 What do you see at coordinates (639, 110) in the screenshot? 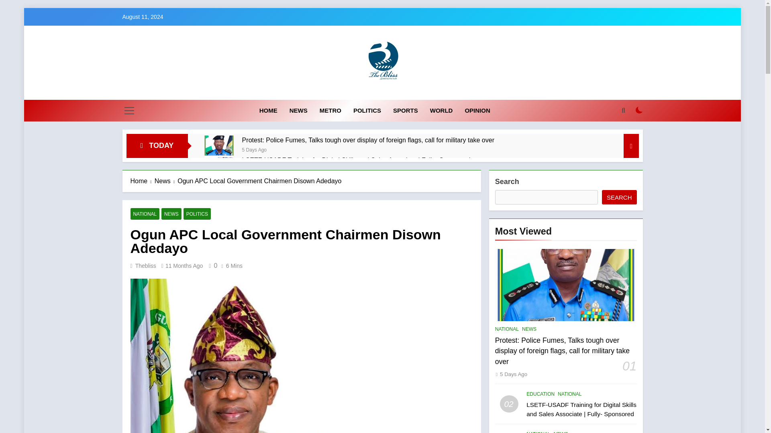
I see `on` at bounding box center [639, 110].